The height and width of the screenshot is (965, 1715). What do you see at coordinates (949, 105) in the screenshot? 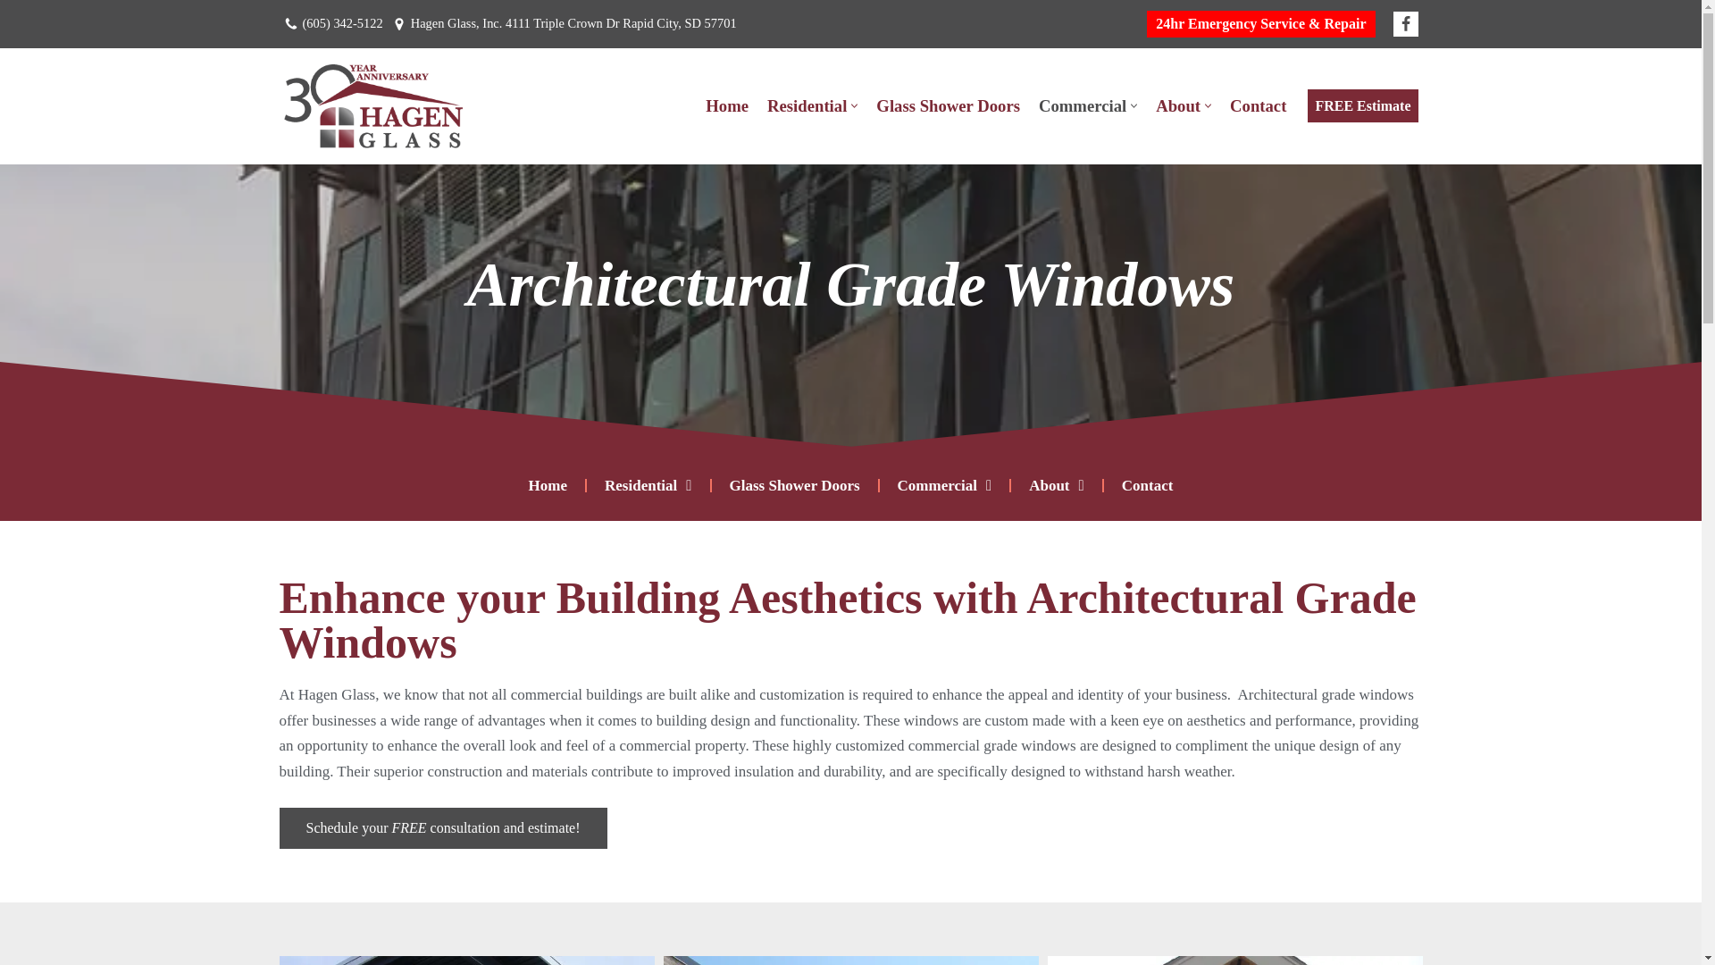
I see `Glass Shower Doors` at bounding box center [949, 105].